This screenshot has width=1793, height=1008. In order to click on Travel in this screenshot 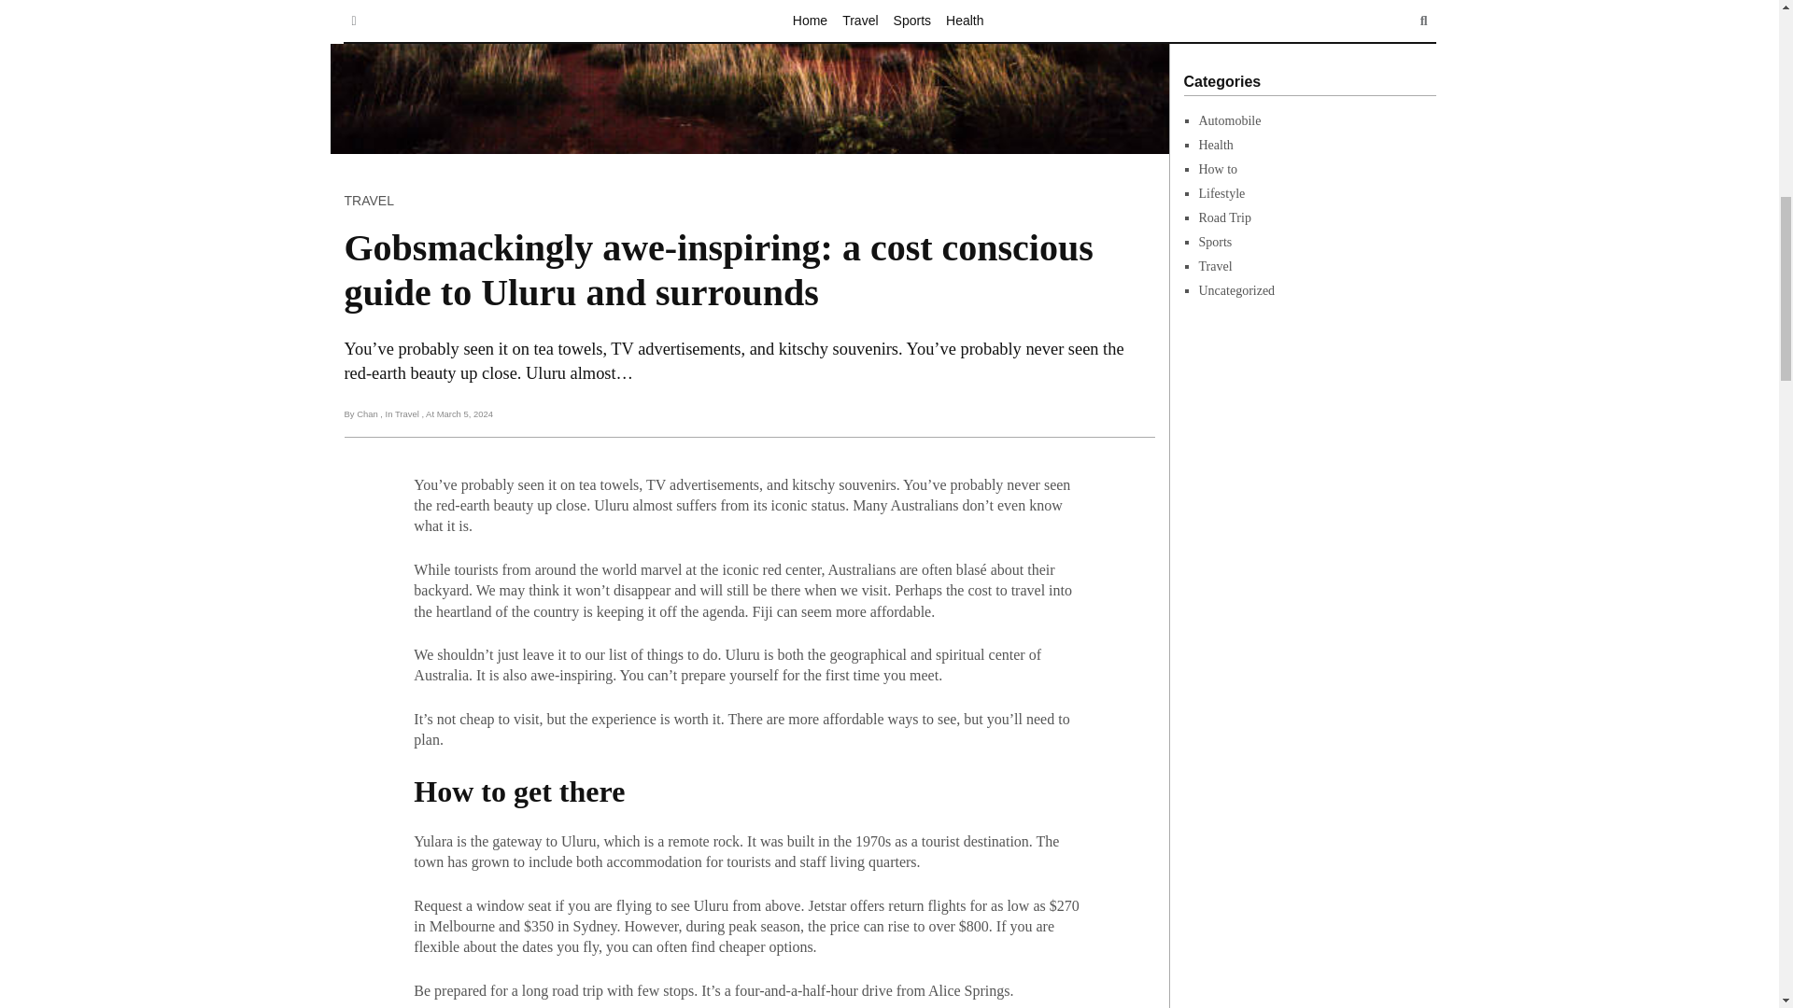, I will do `click(1216, 265)`.